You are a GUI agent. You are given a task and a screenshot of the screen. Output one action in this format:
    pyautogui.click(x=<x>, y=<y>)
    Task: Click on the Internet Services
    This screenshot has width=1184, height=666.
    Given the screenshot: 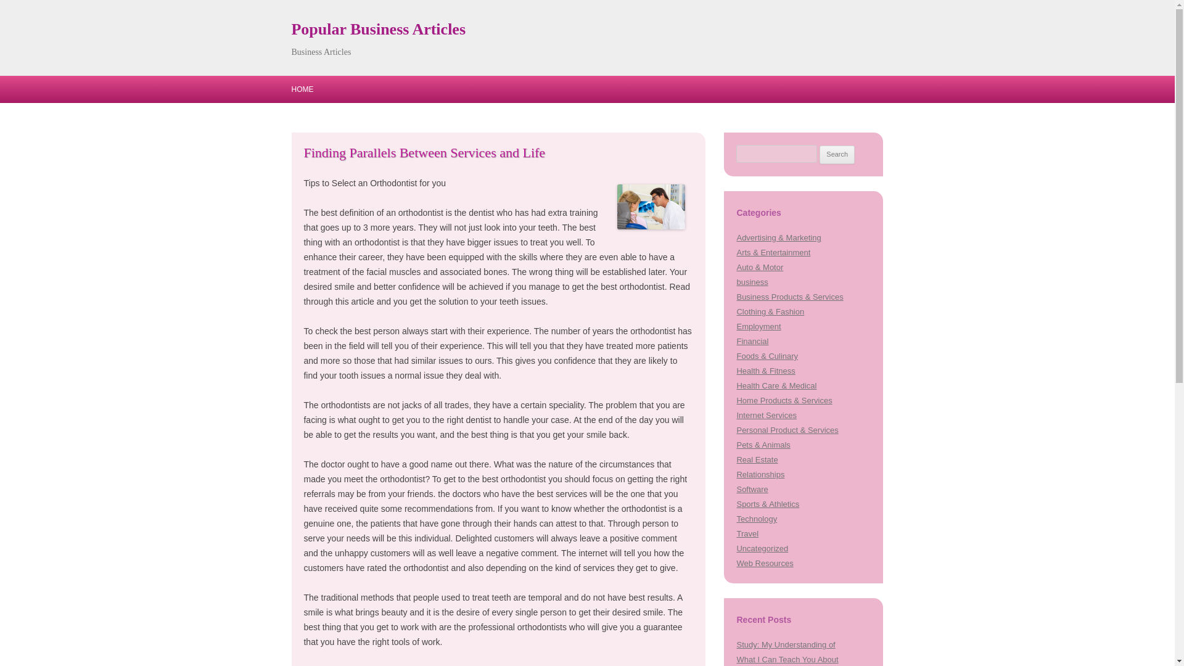 What is the action you would take?
    pyautogui.click(x=766, y=416)
    